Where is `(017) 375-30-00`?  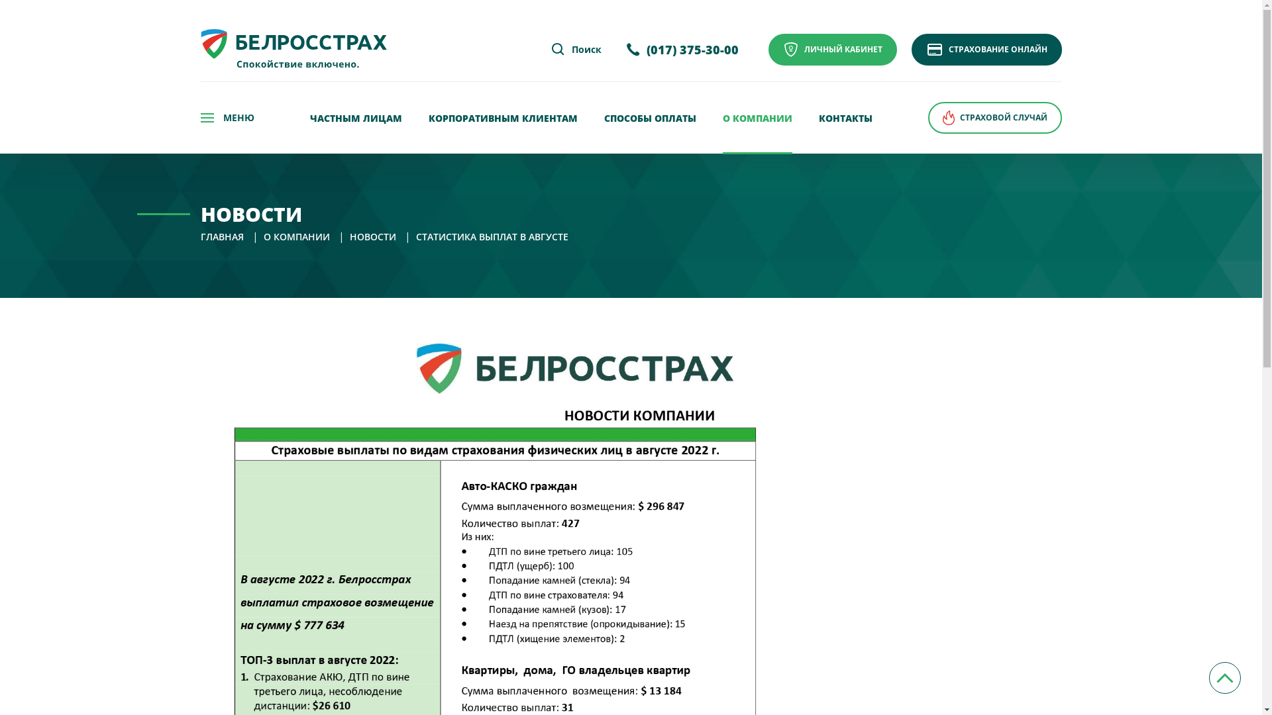
(017) 375-30-00 is located at coordinates (682, 50).